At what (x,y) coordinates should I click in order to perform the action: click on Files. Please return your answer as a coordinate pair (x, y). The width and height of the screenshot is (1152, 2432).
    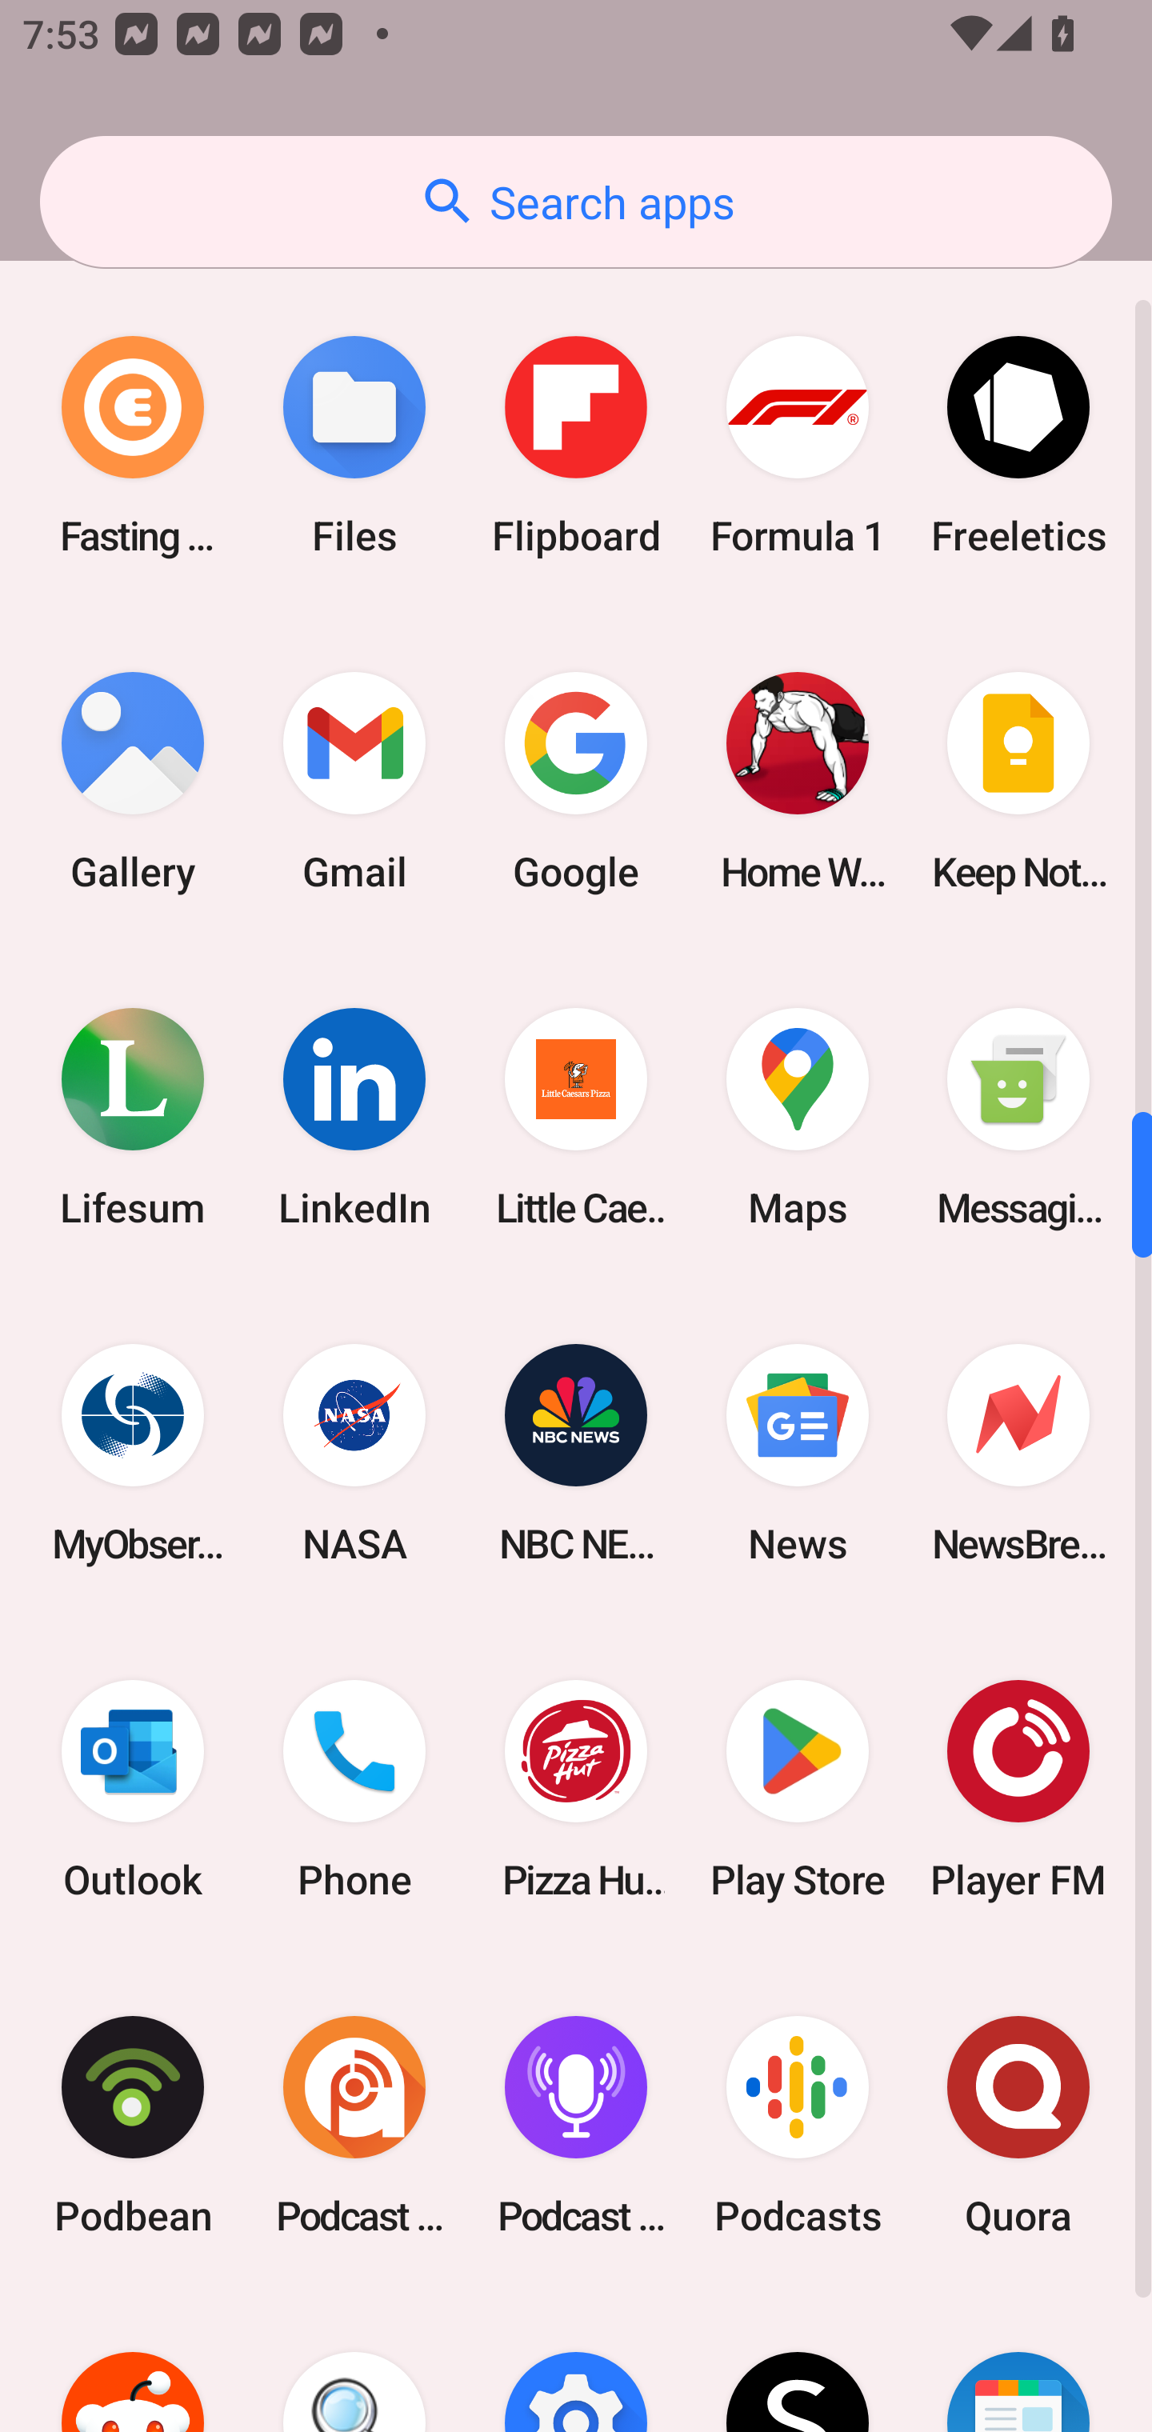
    Looking at the image, I should click on (354, 445).